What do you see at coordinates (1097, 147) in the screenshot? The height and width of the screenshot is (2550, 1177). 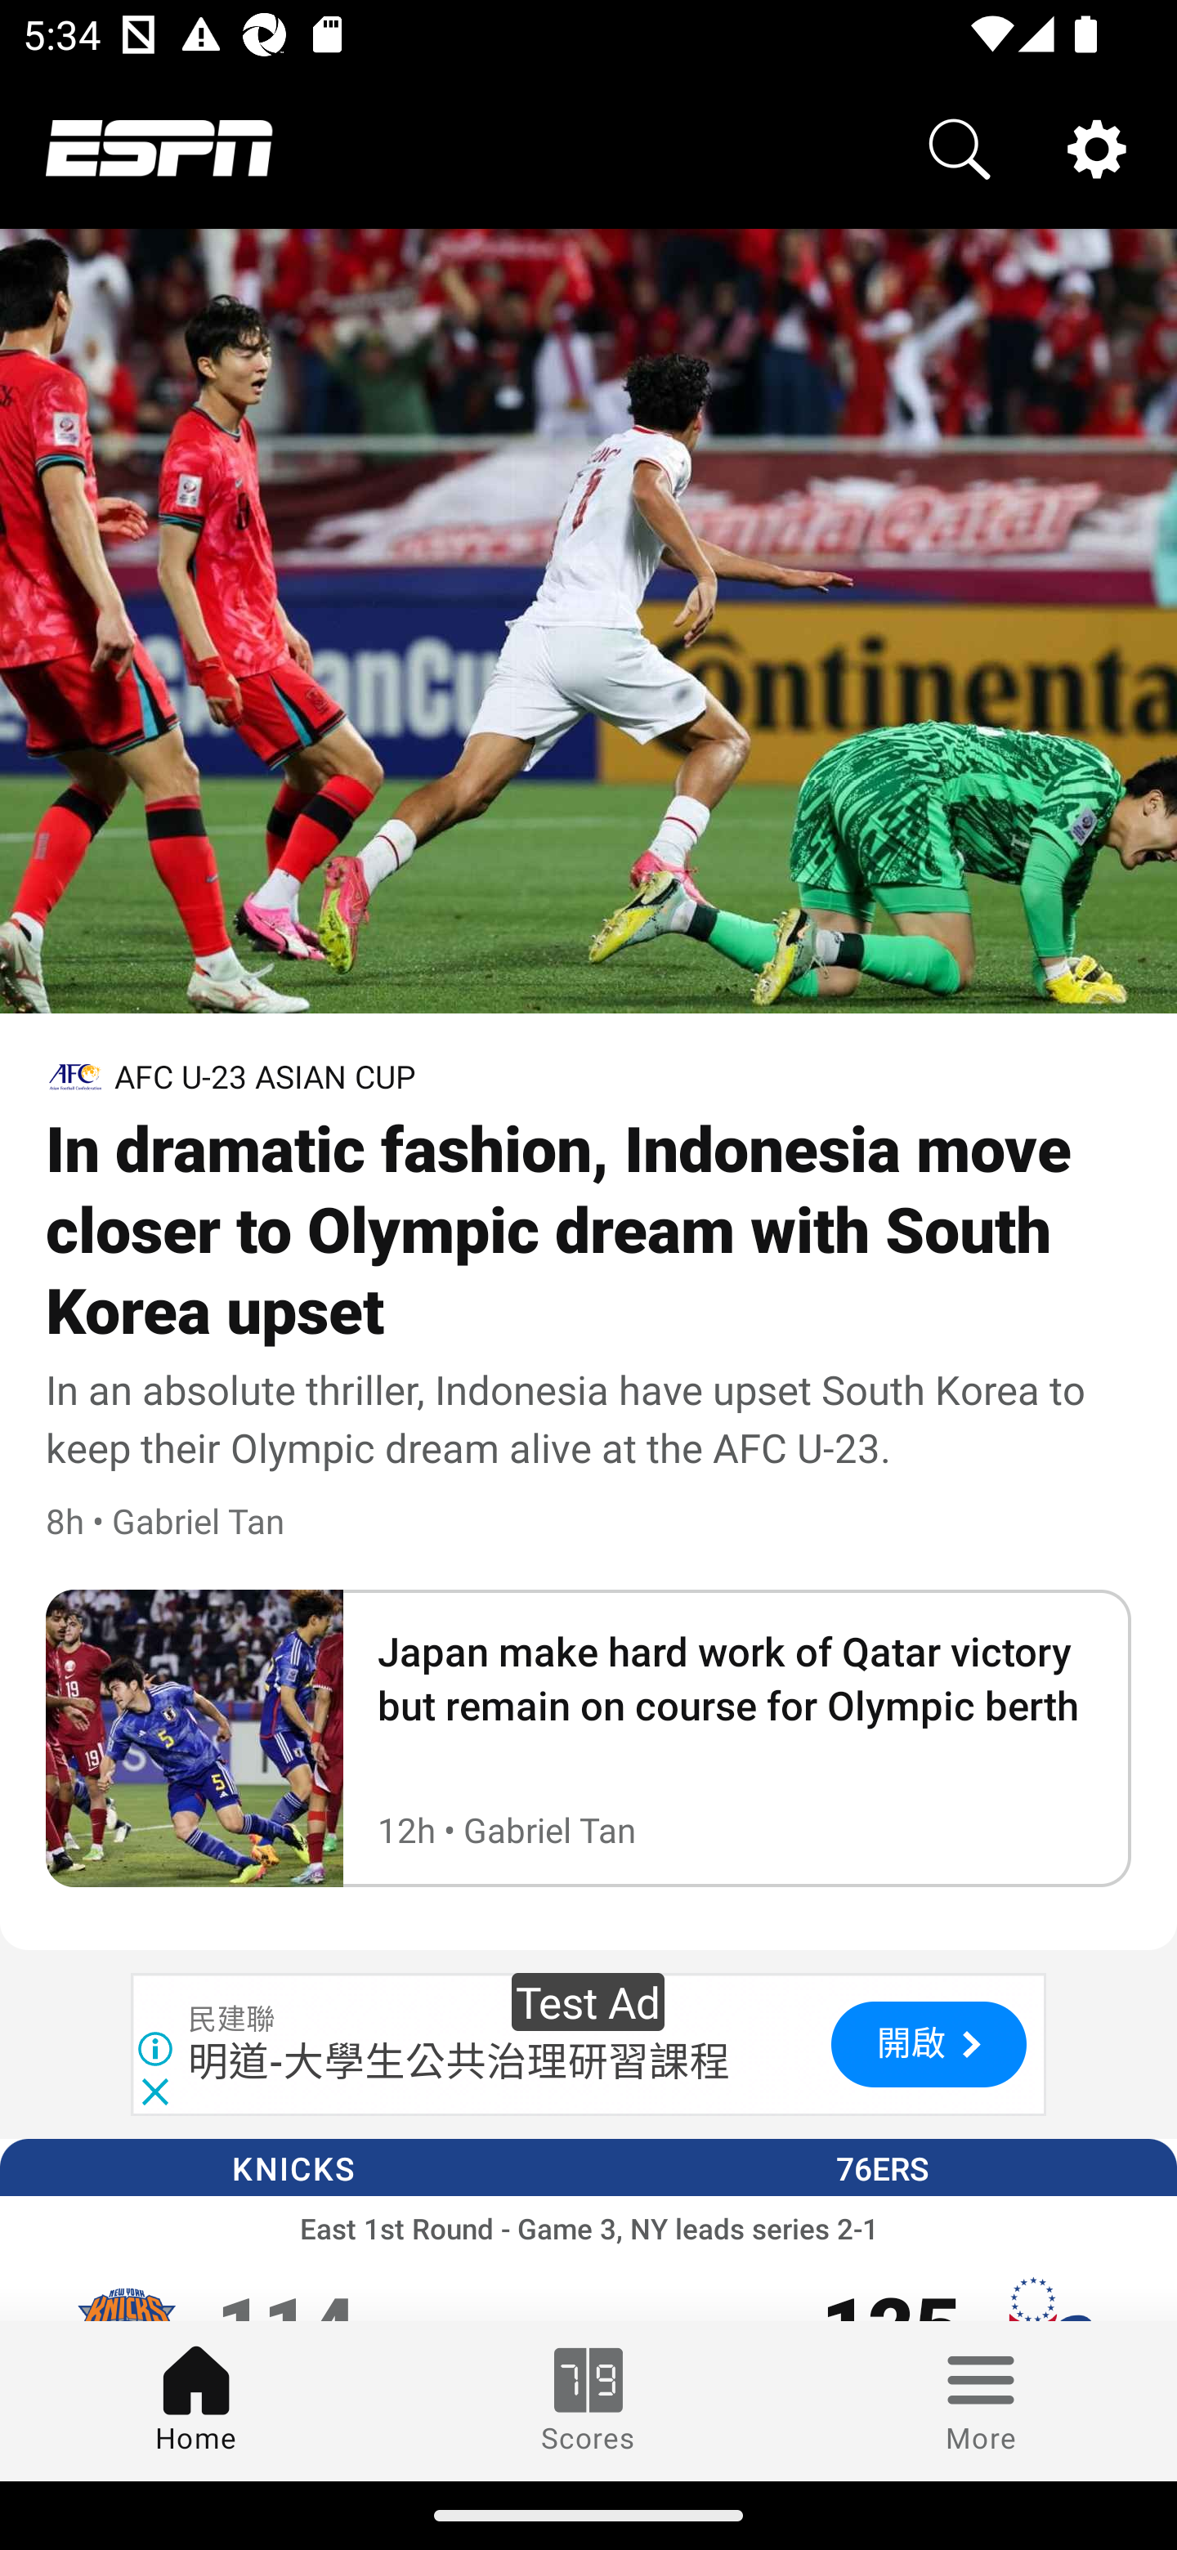 I see `Settings` at bounding box center [1097, 147].